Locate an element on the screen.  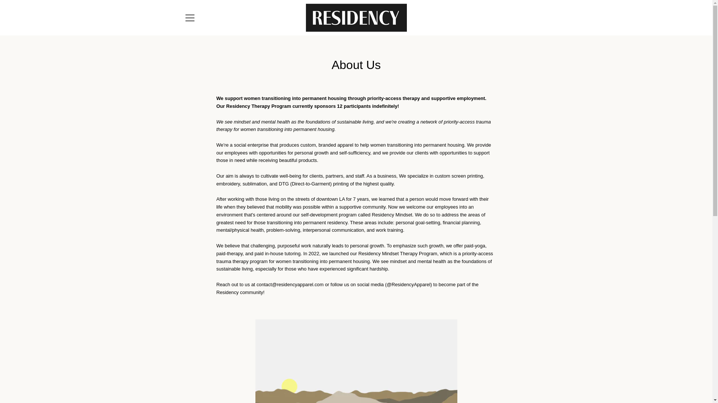
Venmo is located at coordinates (504, 383).